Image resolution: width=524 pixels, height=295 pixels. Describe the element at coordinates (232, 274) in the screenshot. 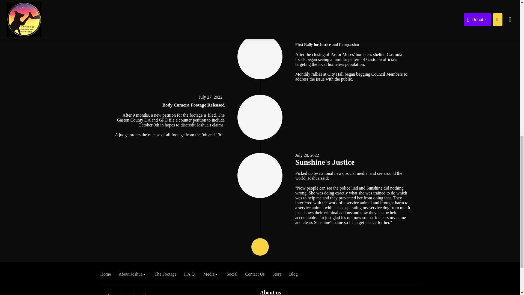

I see `Social` at that location.